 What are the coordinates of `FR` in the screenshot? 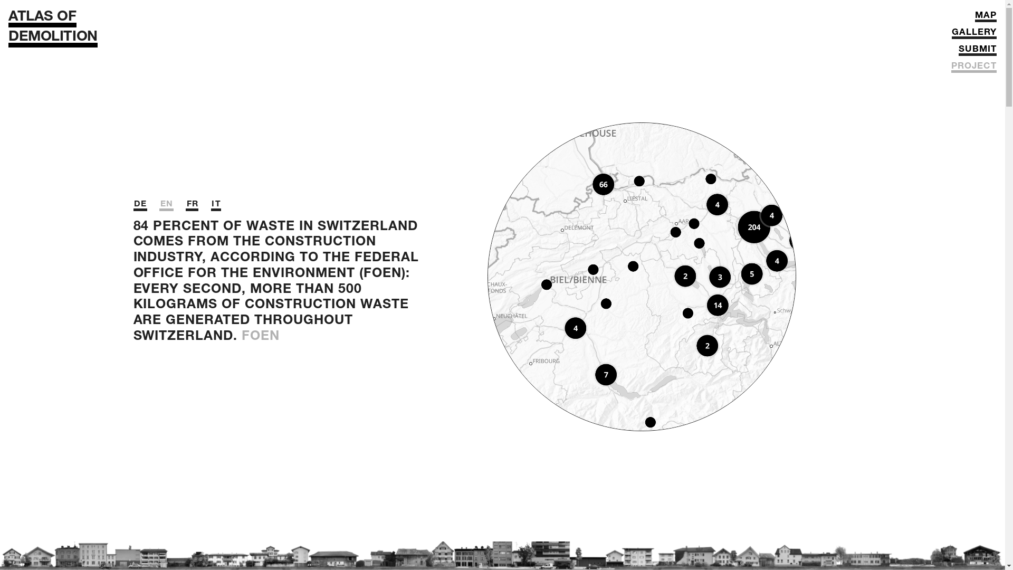 It's located at (192, 206).